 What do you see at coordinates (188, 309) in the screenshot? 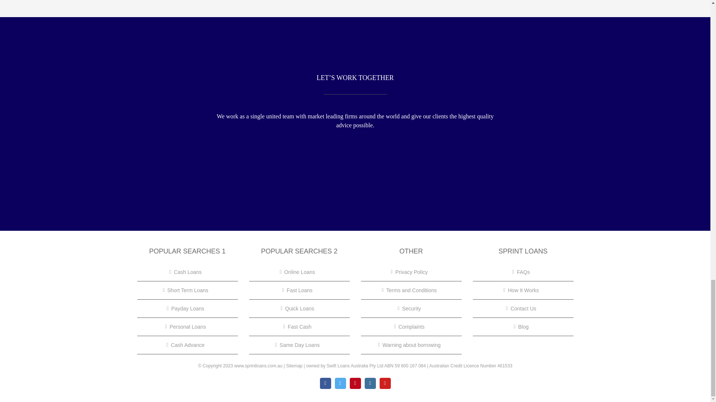
I see `Payday Loans` at bounding box center [188, 309].